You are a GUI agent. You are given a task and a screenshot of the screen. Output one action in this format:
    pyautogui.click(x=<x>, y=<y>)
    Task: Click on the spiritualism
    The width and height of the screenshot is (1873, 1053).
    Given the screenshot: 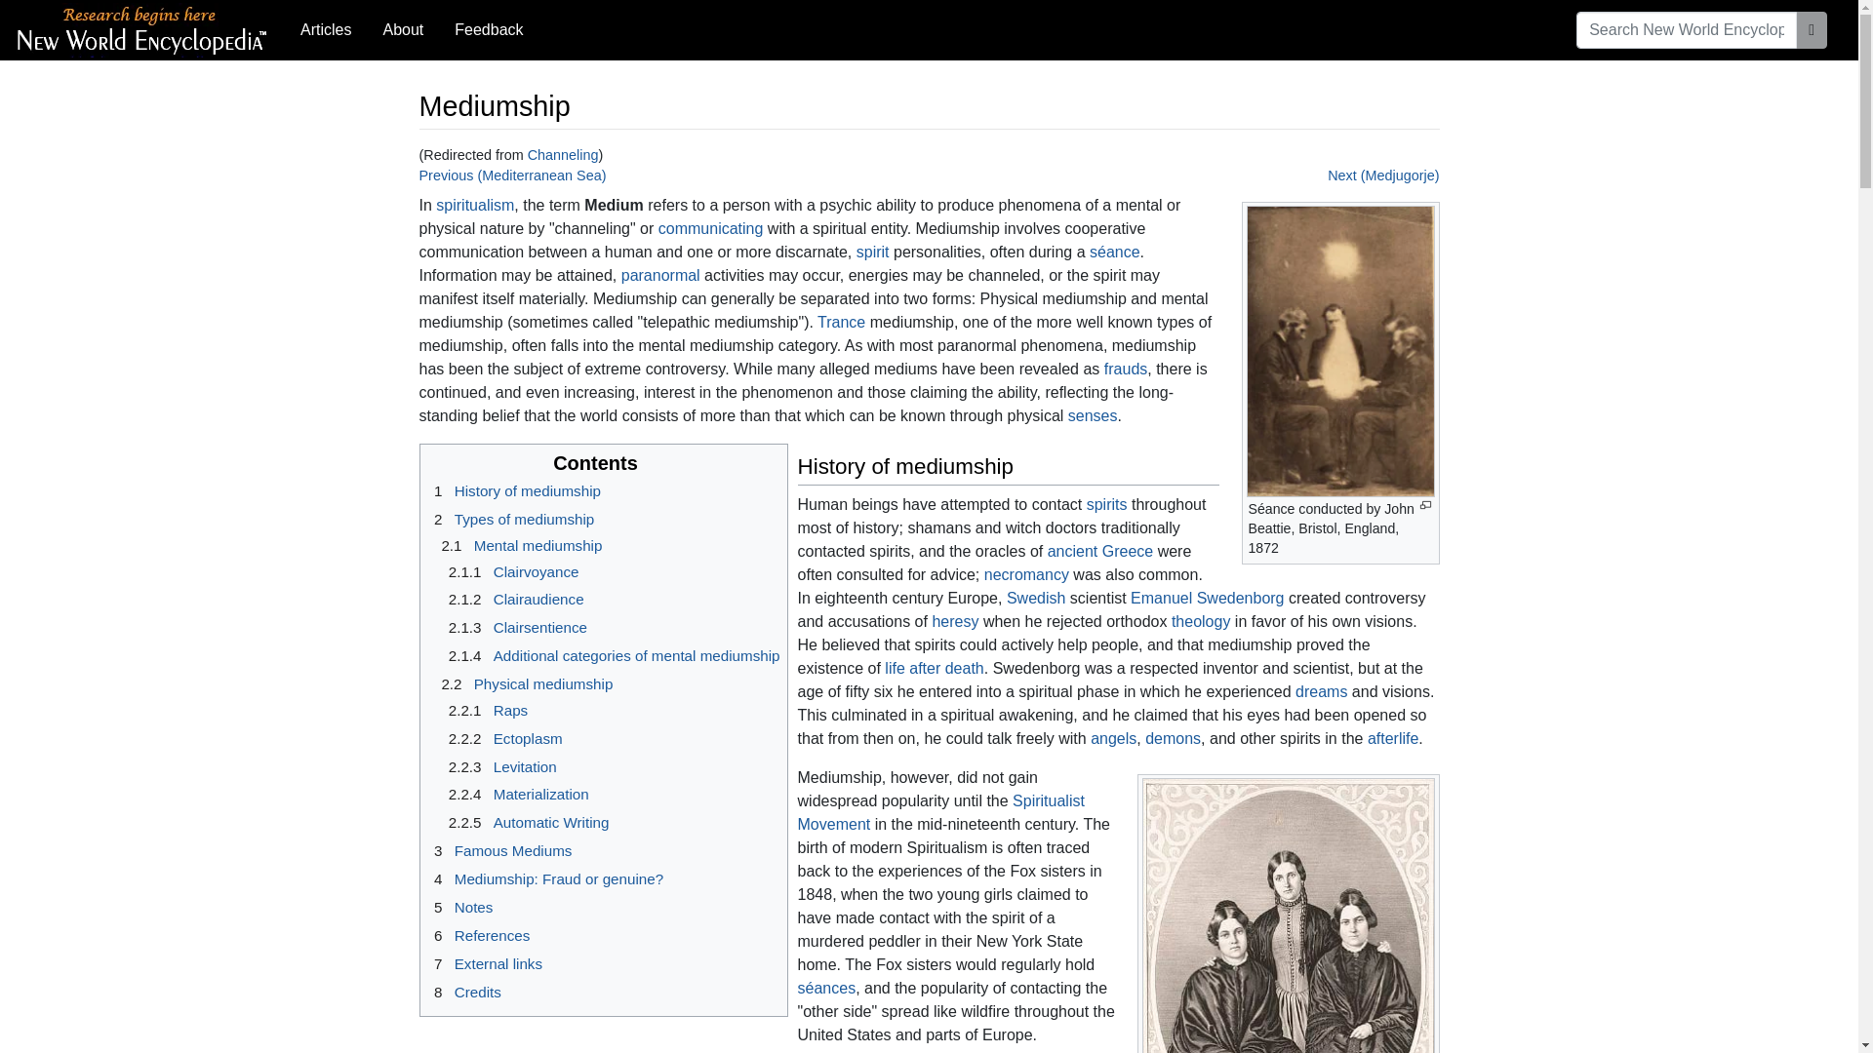 What is the action you would take?
    pyautogui.click(x=474, y=205)
    